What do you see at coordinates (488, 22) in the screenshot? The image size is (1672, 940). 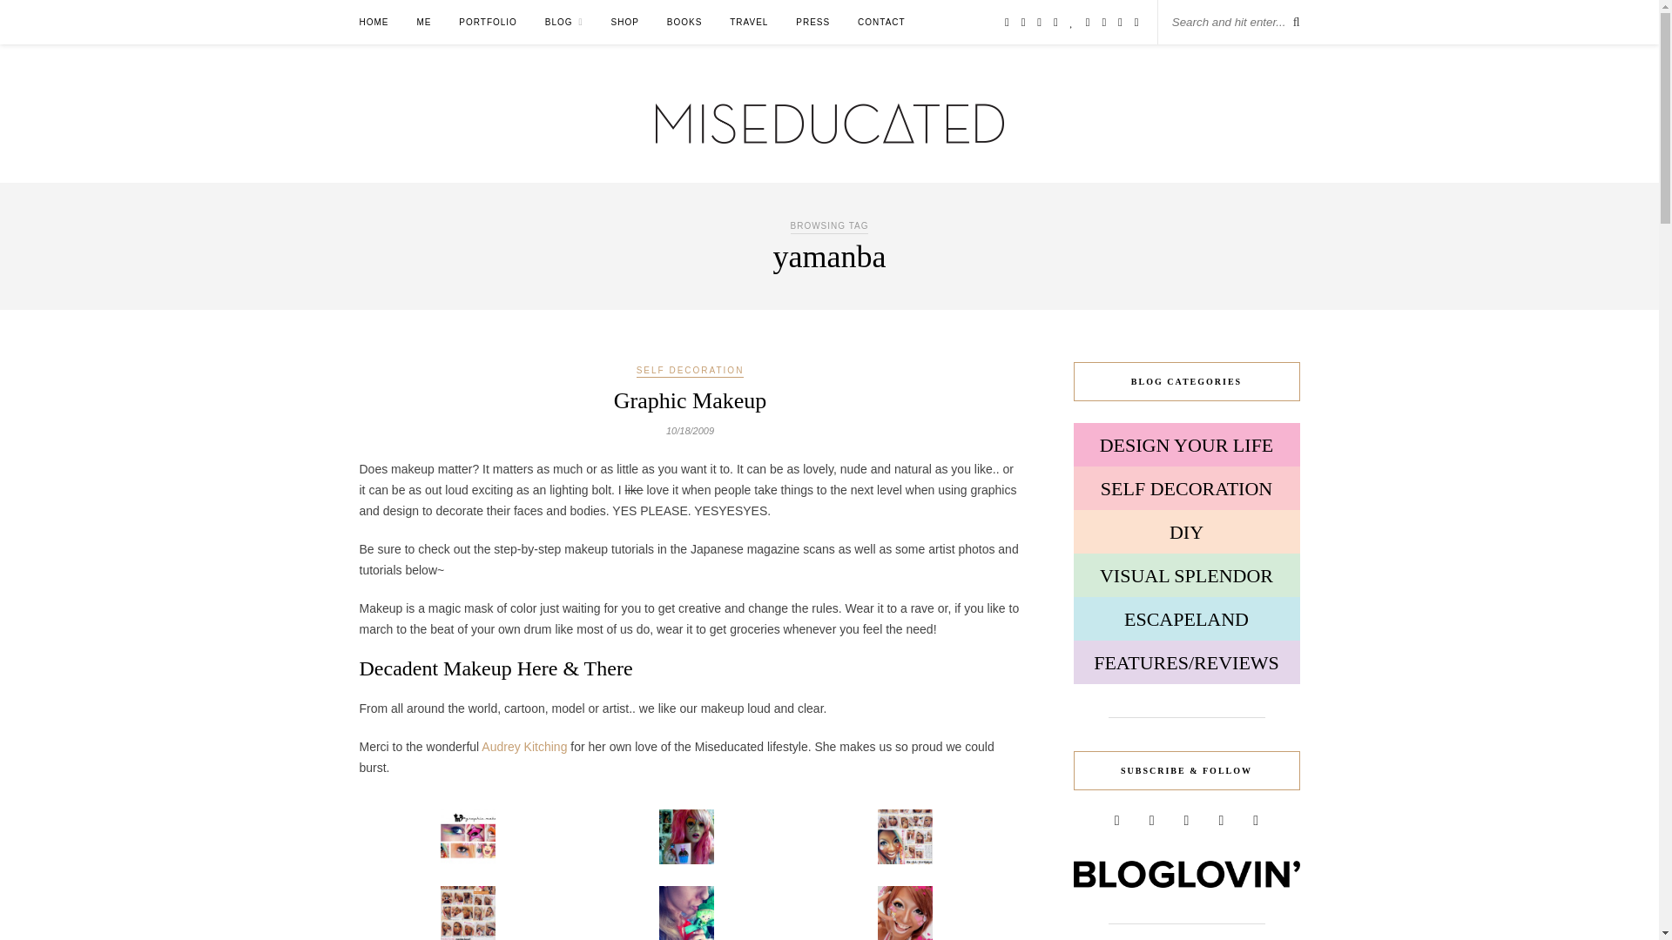 I see `PORTFOLIO` at bounding box center [488, 22].